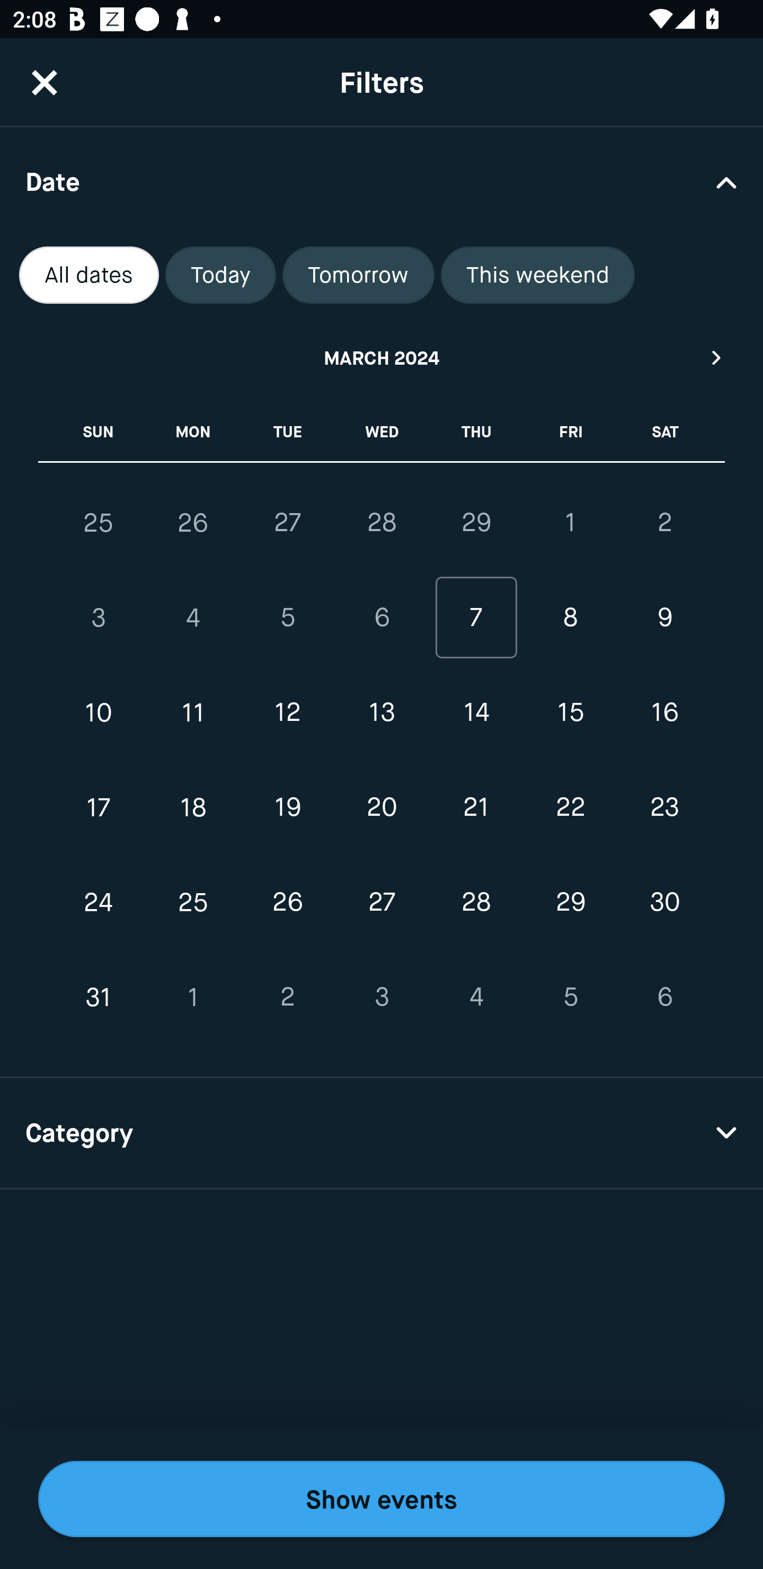  I want to click on 16, so click(664, 712).